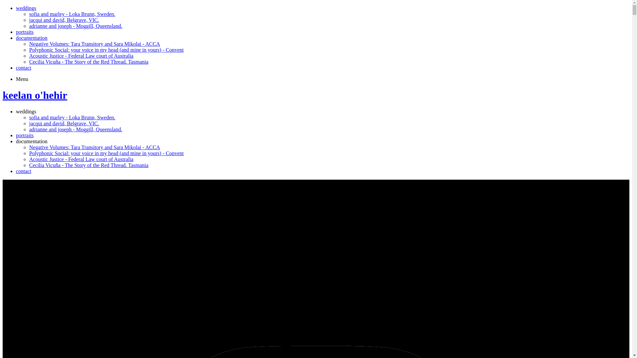 The height and width of the screenshot is (358, 637). I want to click on documentation, so click(32, 141).